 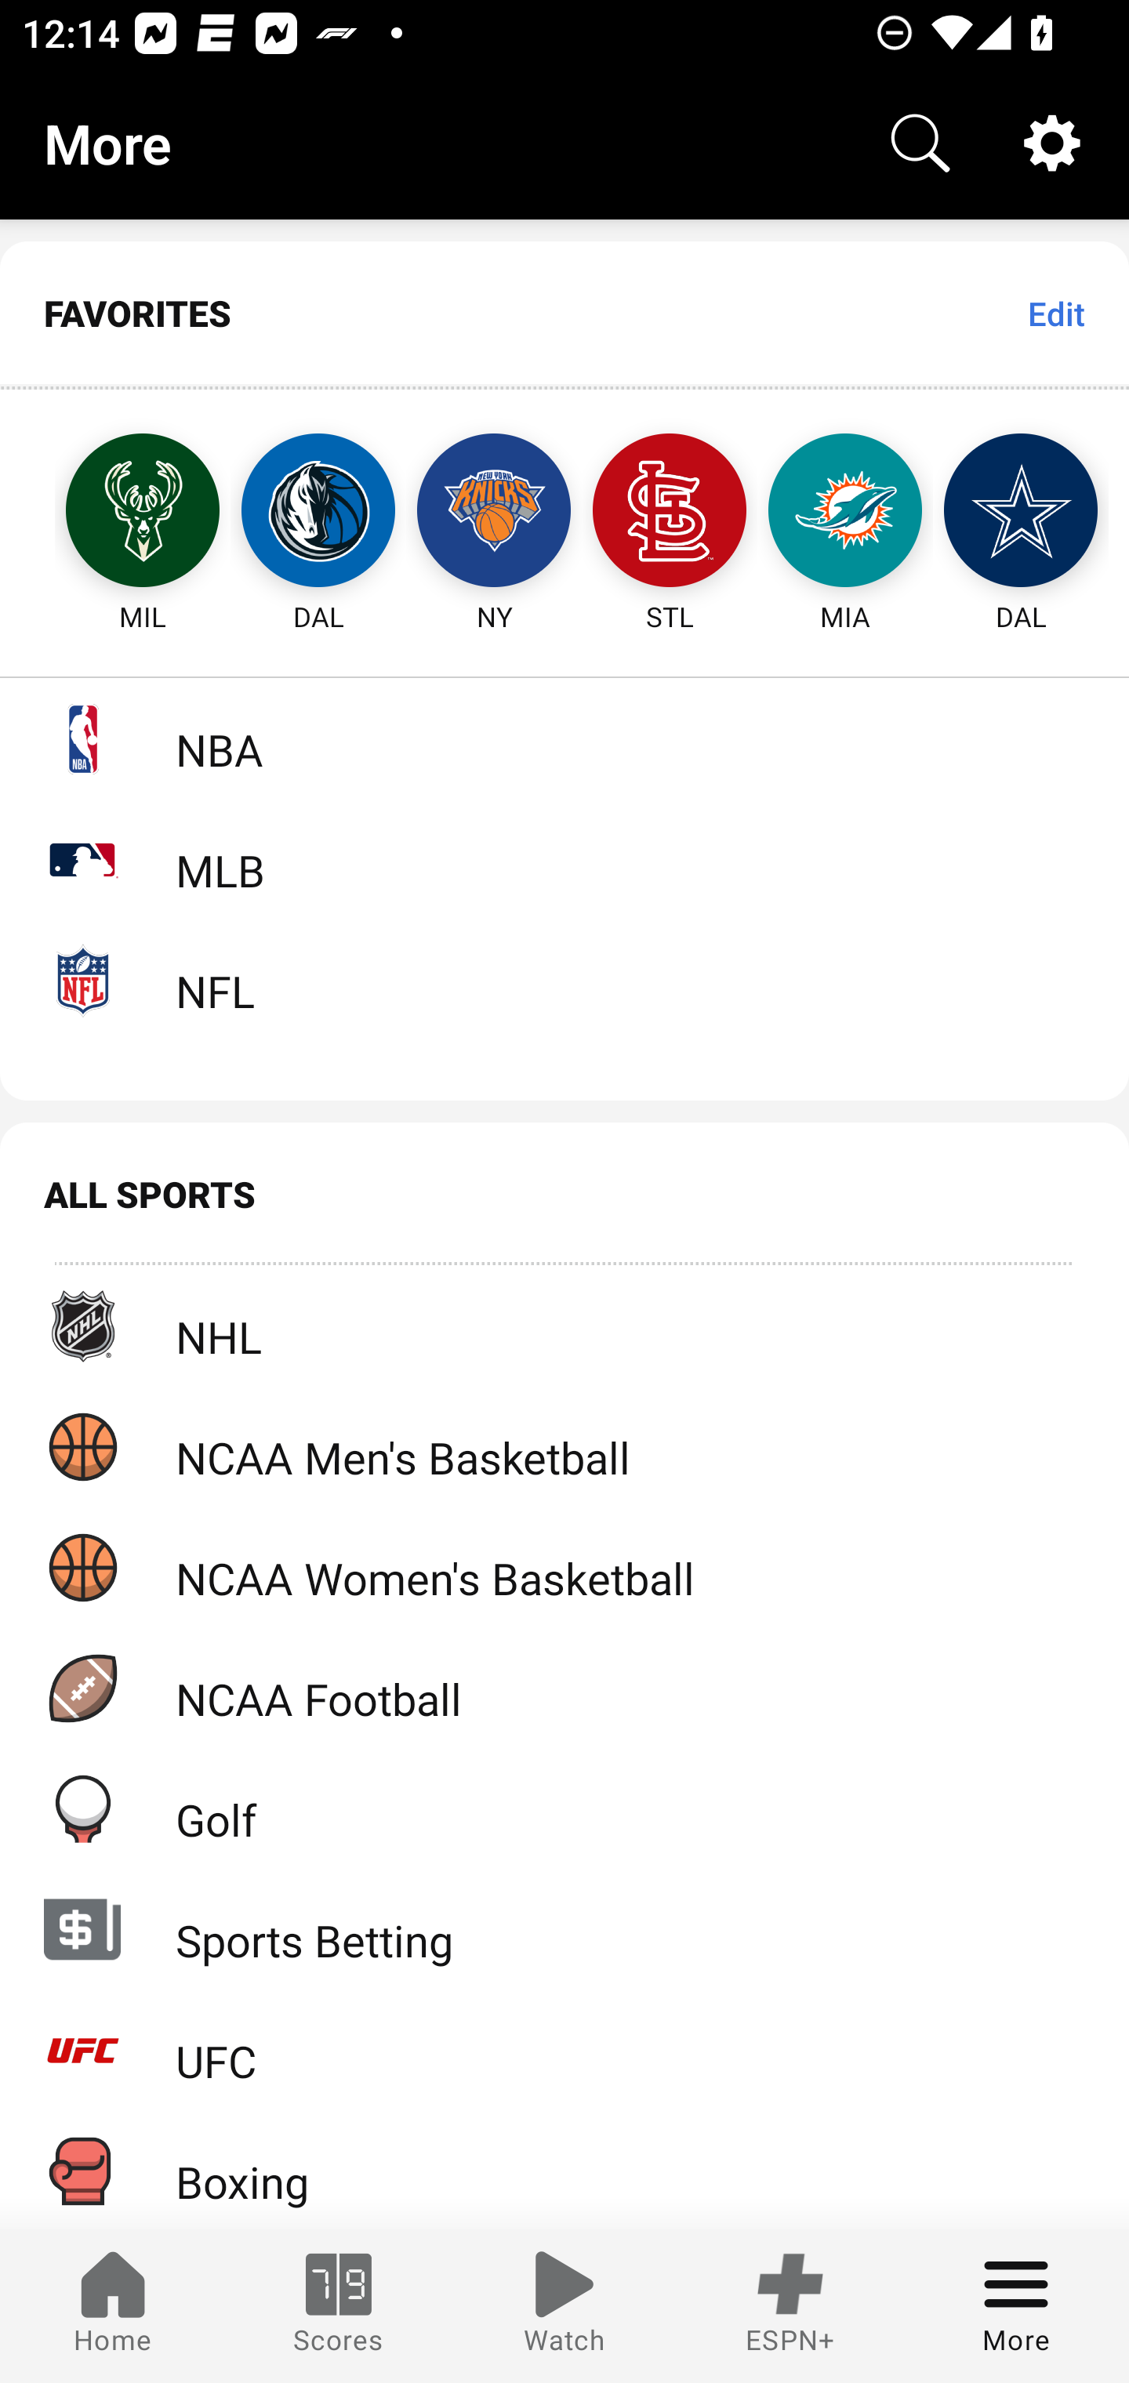 I want to click on Home, so click(x=113, y=2306).